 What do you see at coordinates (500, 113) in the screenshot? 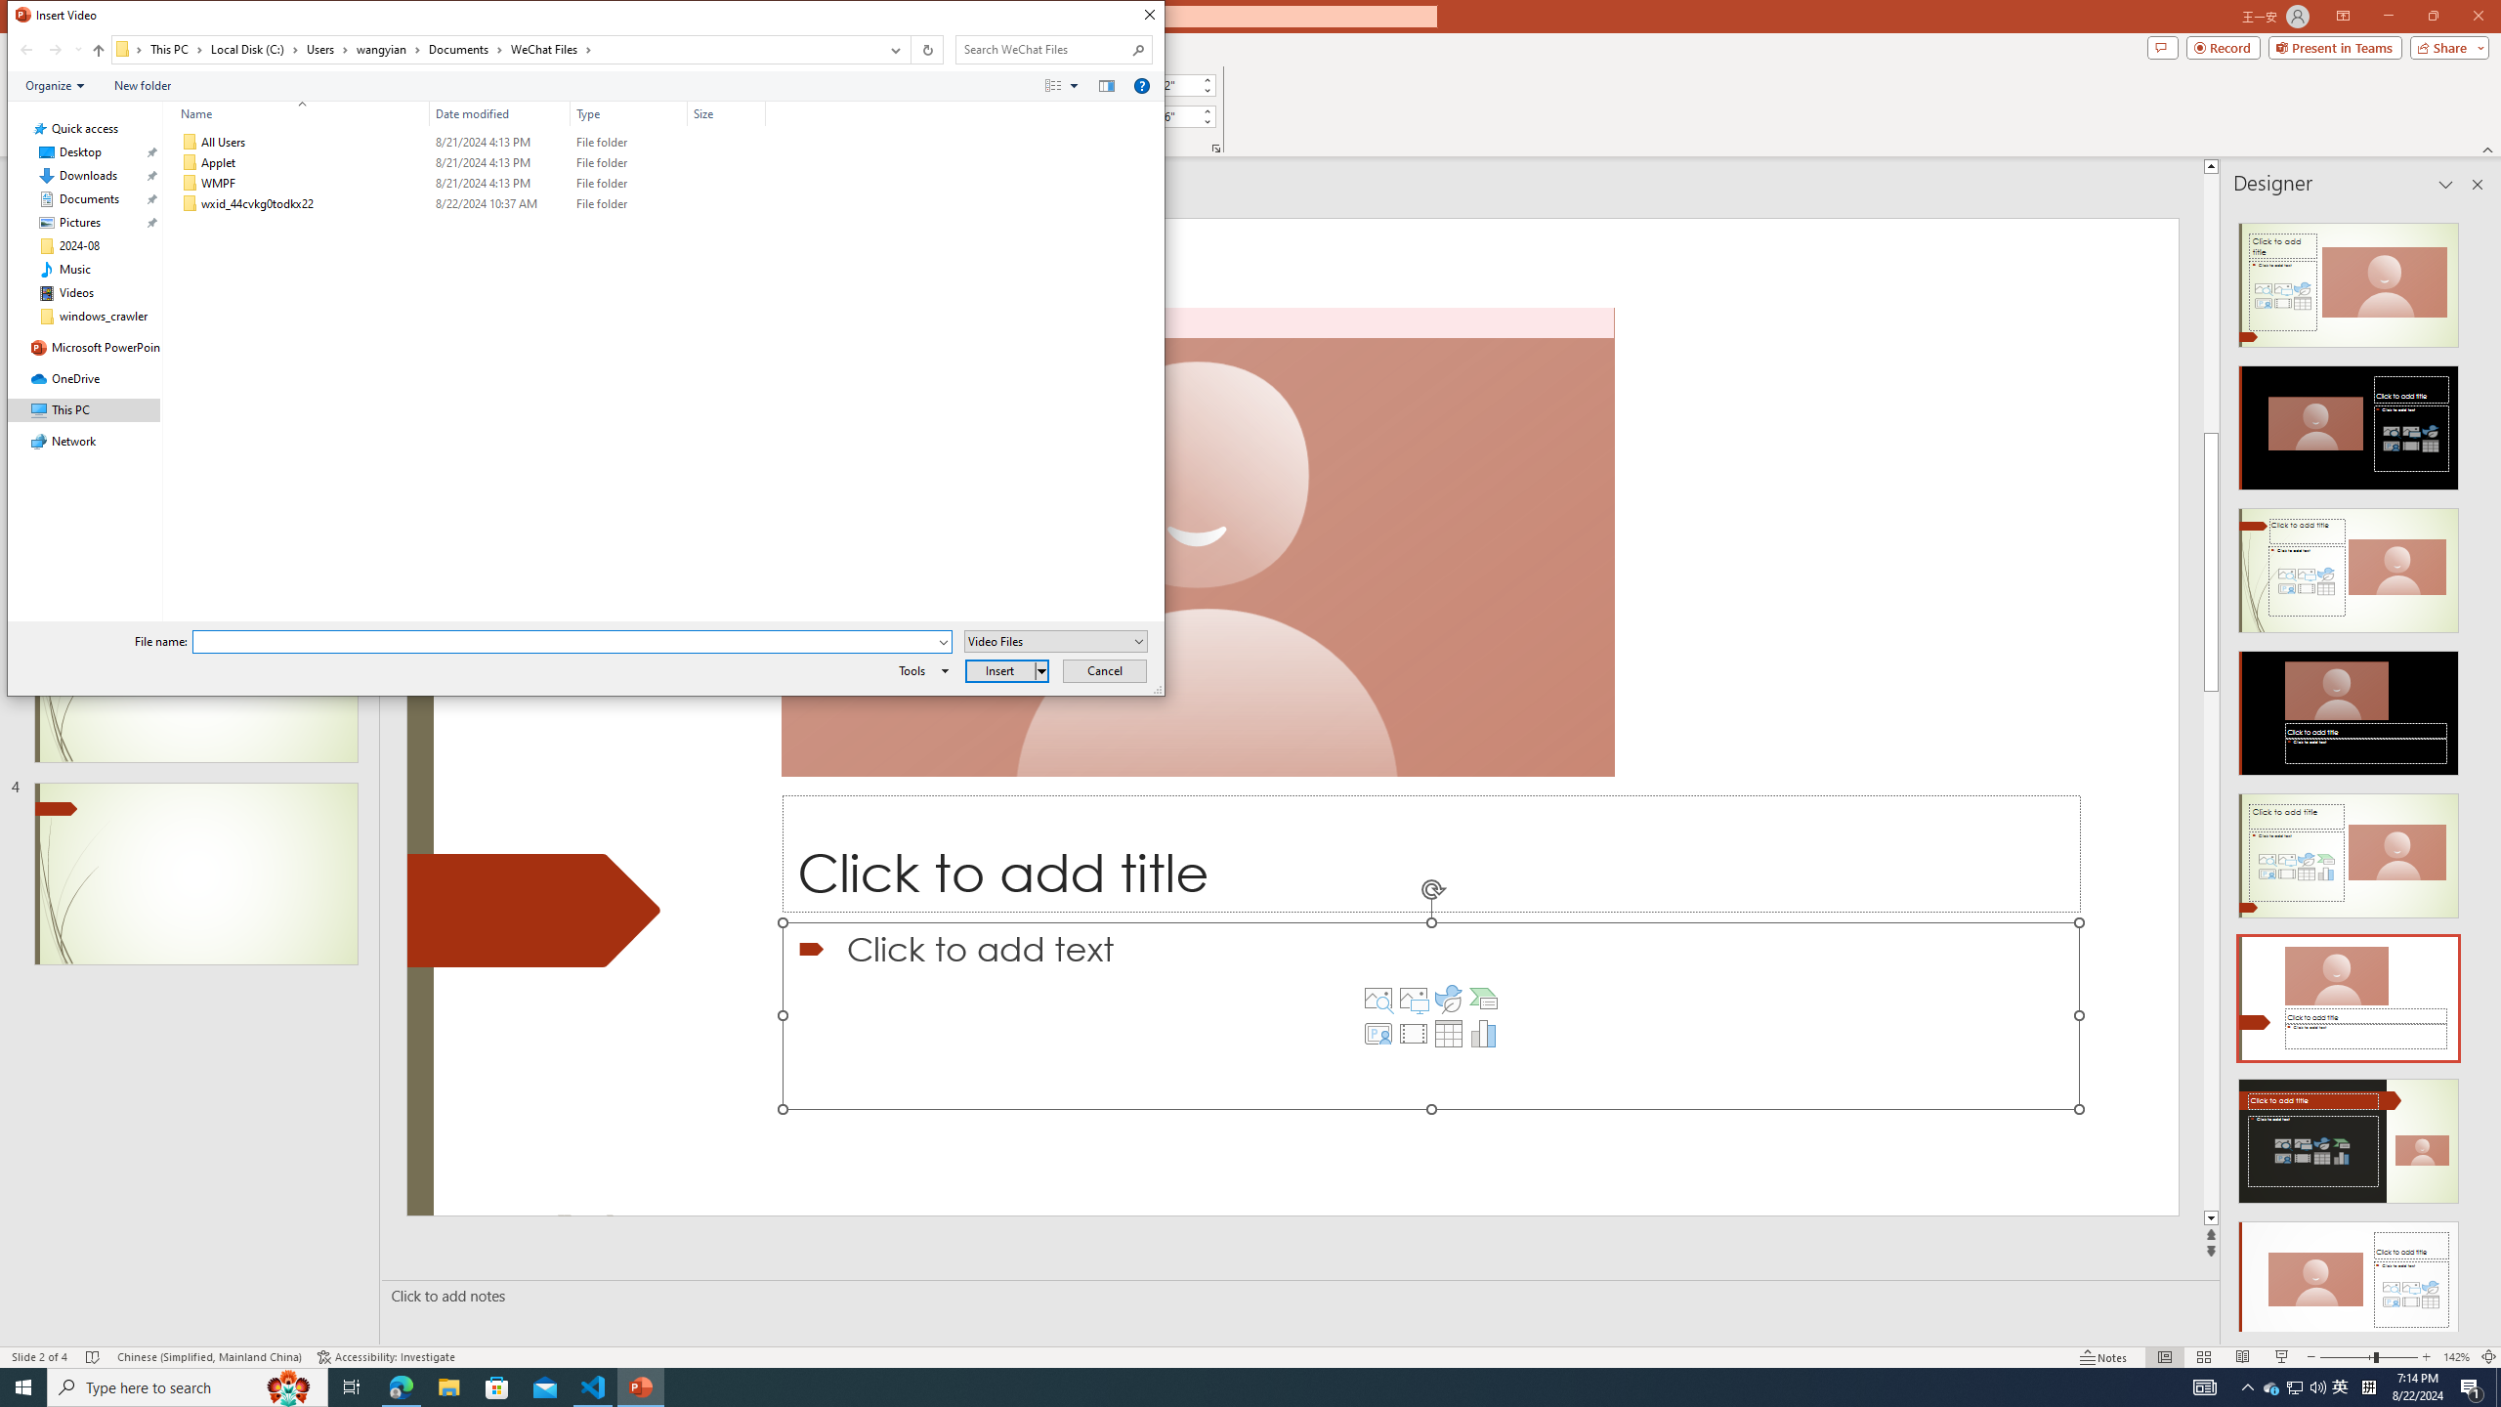
I see `Date modified` at bounding box center [500, 113].